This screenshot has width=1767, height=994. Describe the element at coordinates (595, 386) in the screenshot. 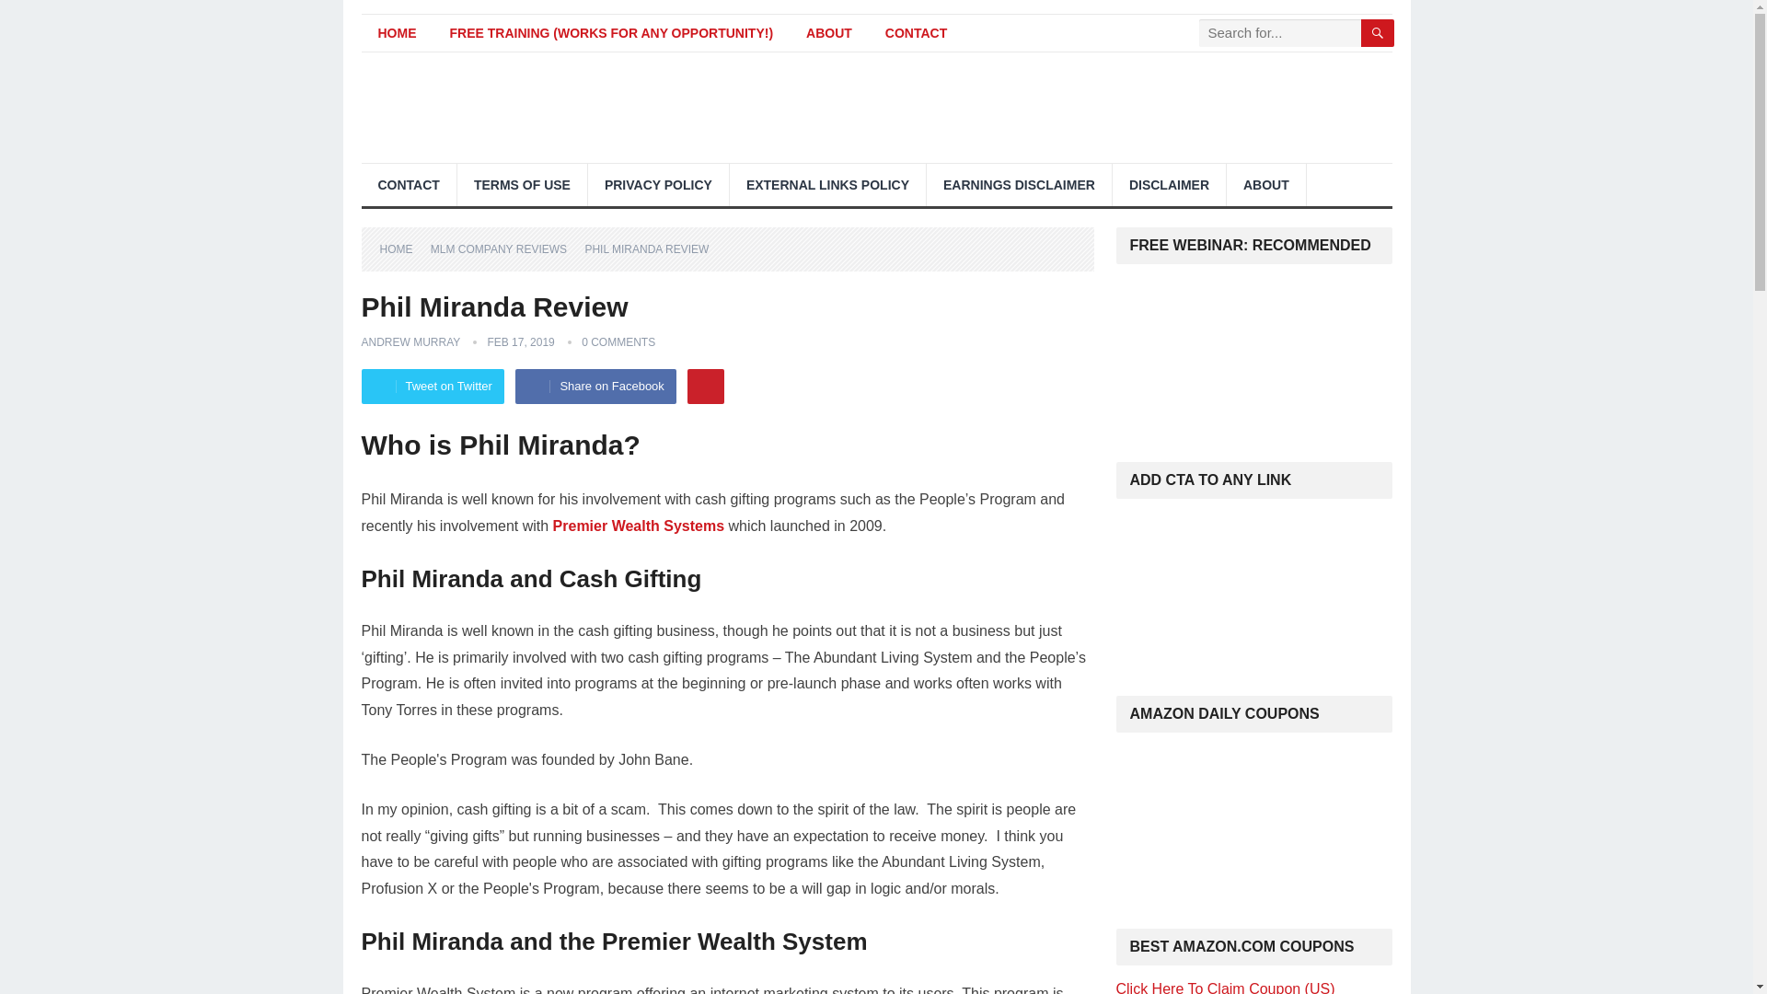

I see `Share on Facebook` at that location.